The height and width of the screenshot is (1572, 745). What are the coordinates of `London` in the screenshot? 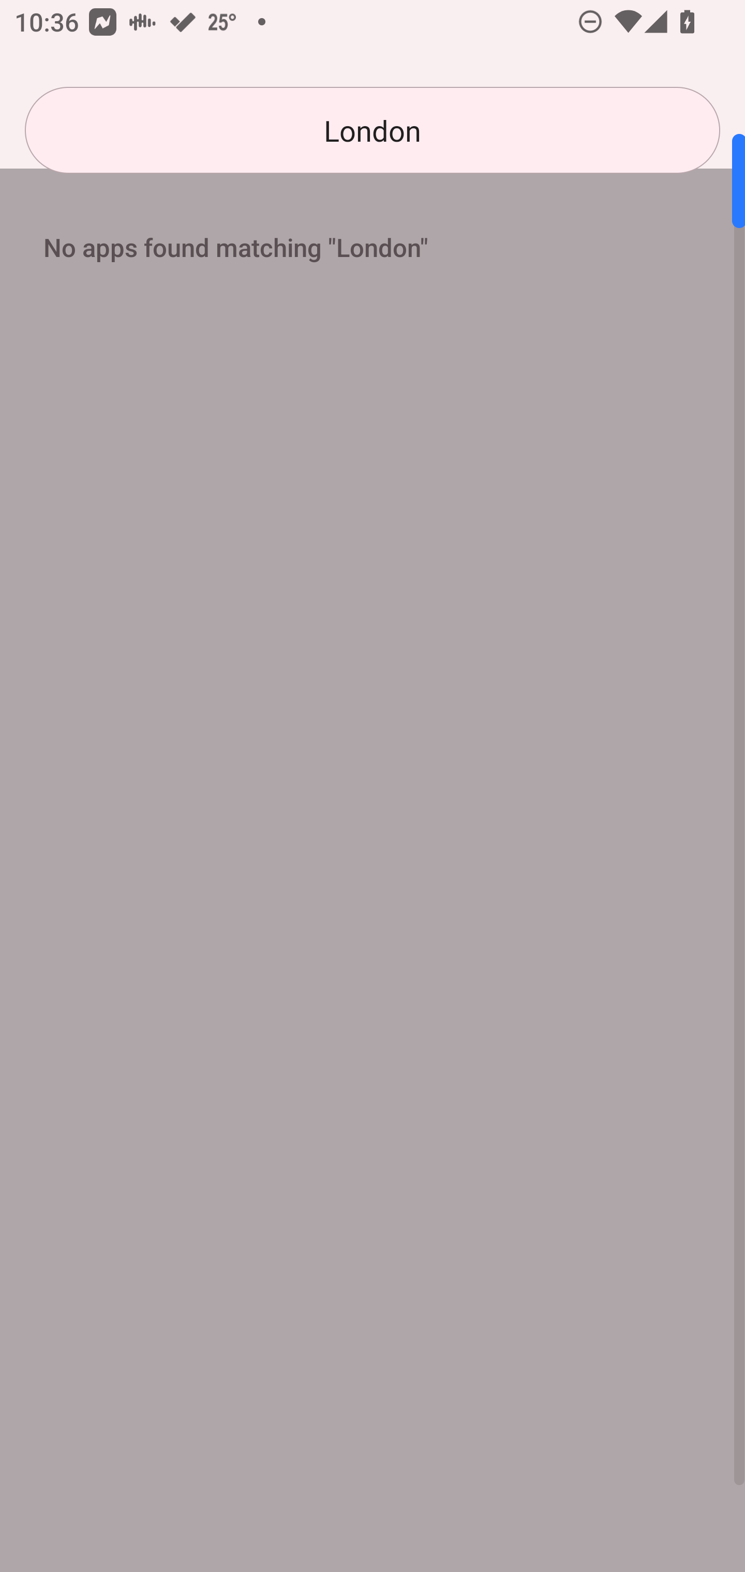 It's located at (373, 130).